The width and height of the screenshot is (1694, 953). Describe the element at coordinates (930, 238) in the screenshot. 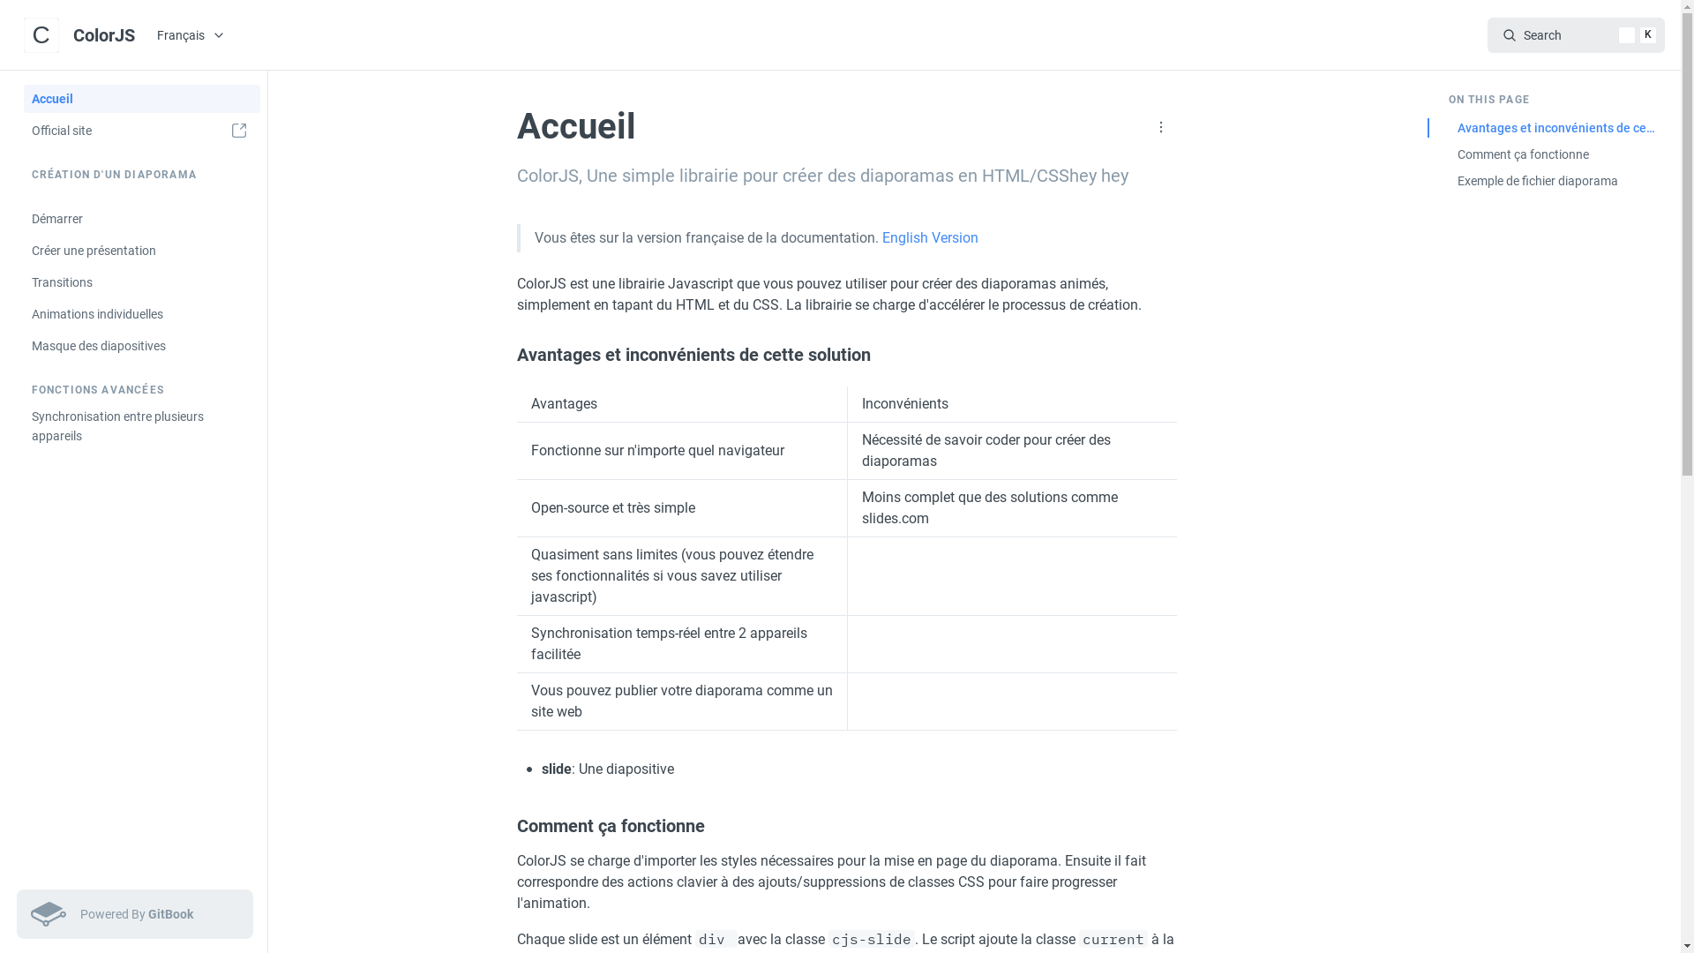

I see `English Version` at that location.